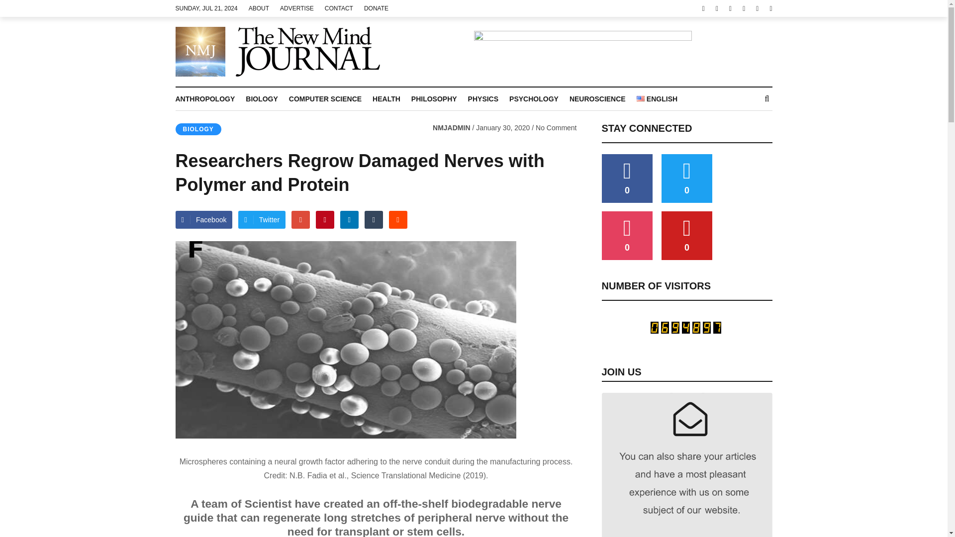  I want to click on ABOUT, so click(582, 51).